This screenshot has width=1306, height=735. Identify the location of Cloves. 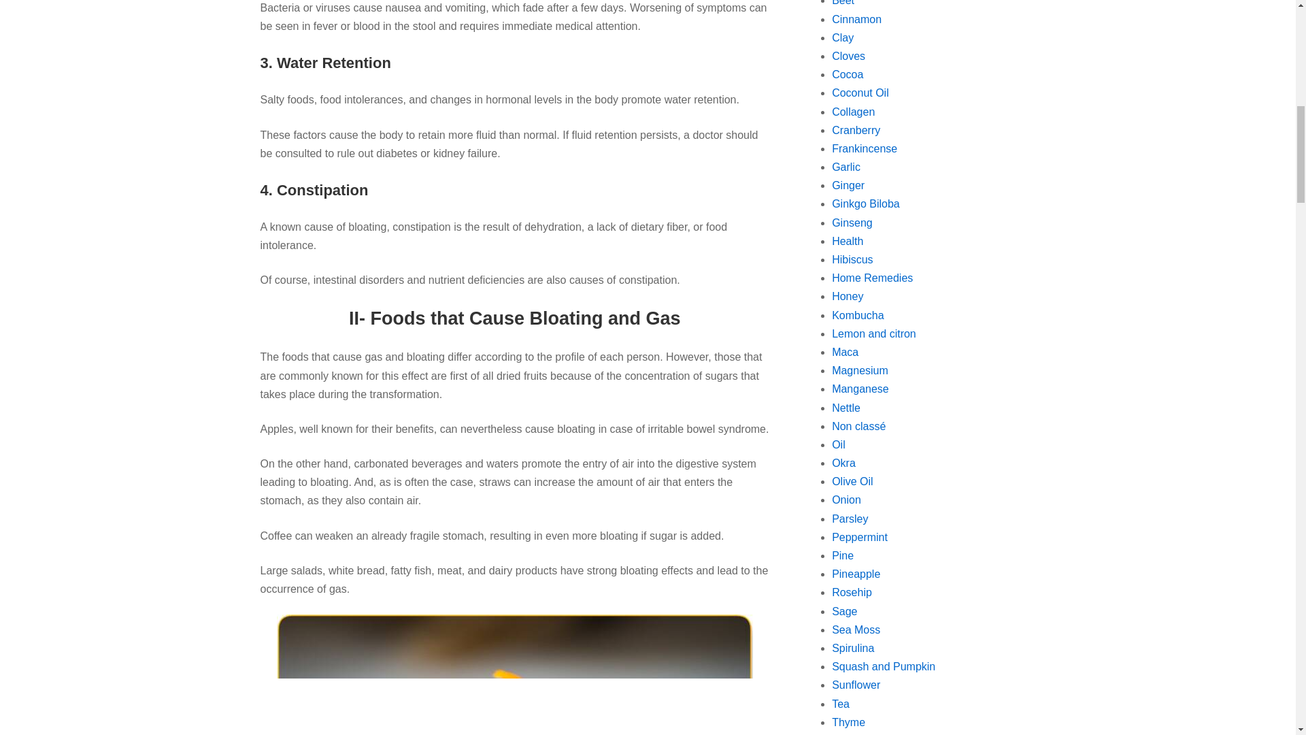
(848, 56).